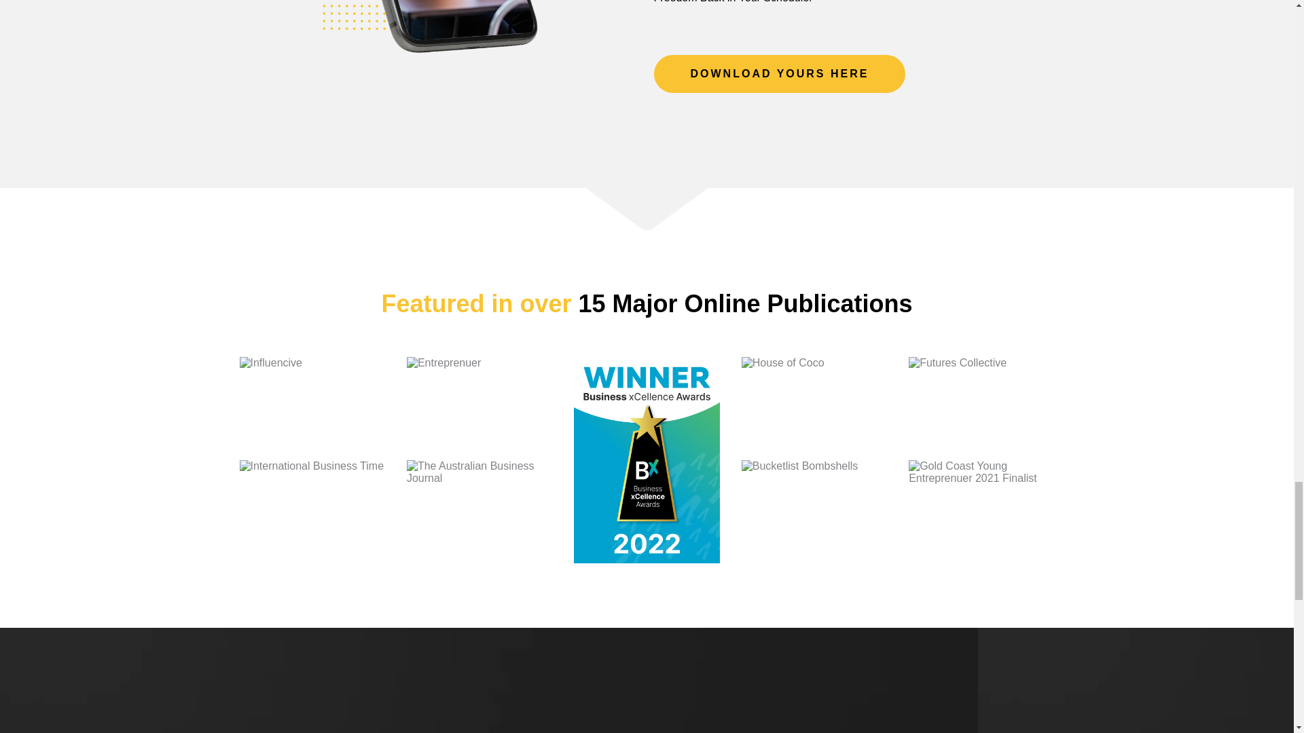 The height and width of the screenshot is (733, 1304). What do you see at coordinates (311, 512) in the screenshot?
I see `International Business Time` at bounding box center [311, 512].